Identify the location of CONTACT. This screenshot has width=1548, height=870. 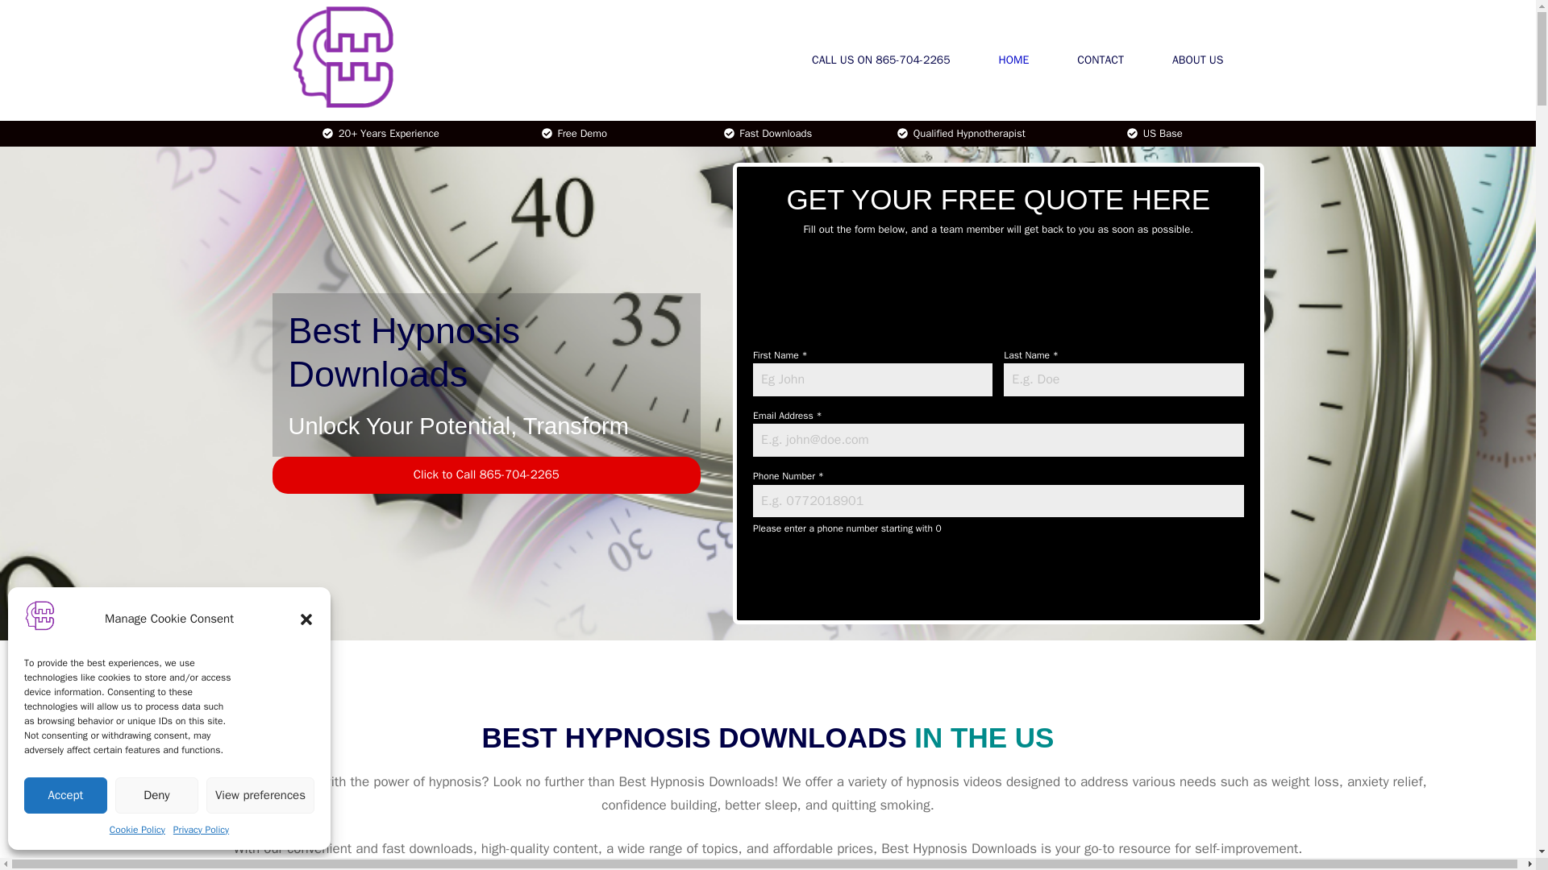
(1100, 60).